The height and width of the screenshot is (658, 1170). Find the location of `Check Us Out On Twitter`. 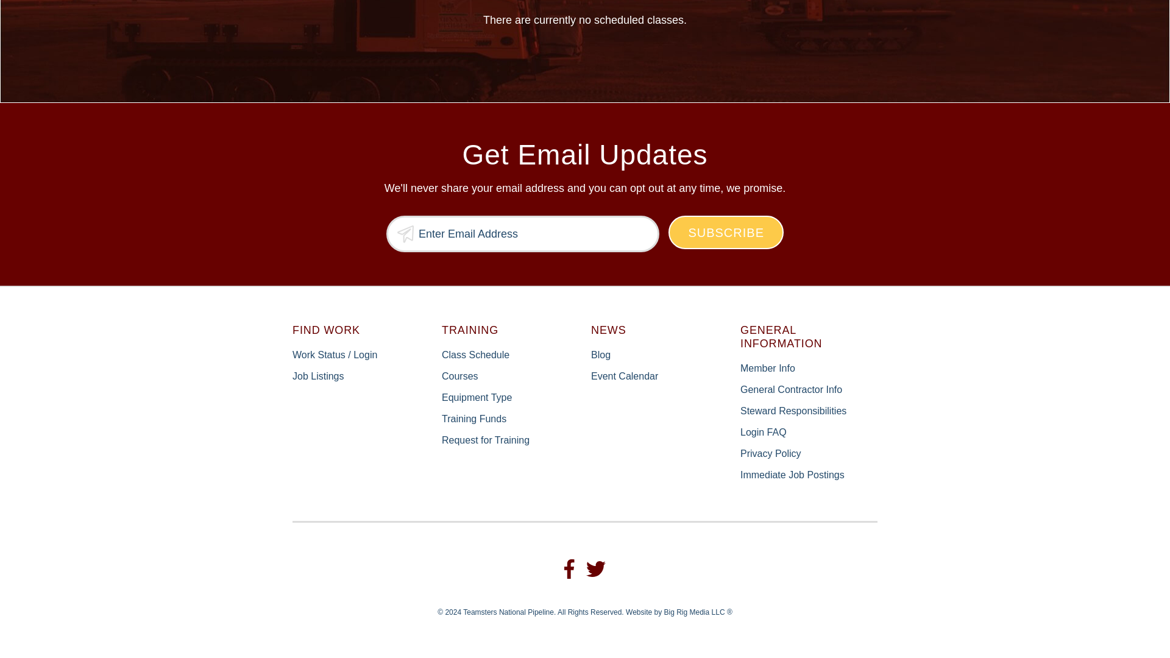

Check Us Out On Twitter is located at coordinates (596, 569).